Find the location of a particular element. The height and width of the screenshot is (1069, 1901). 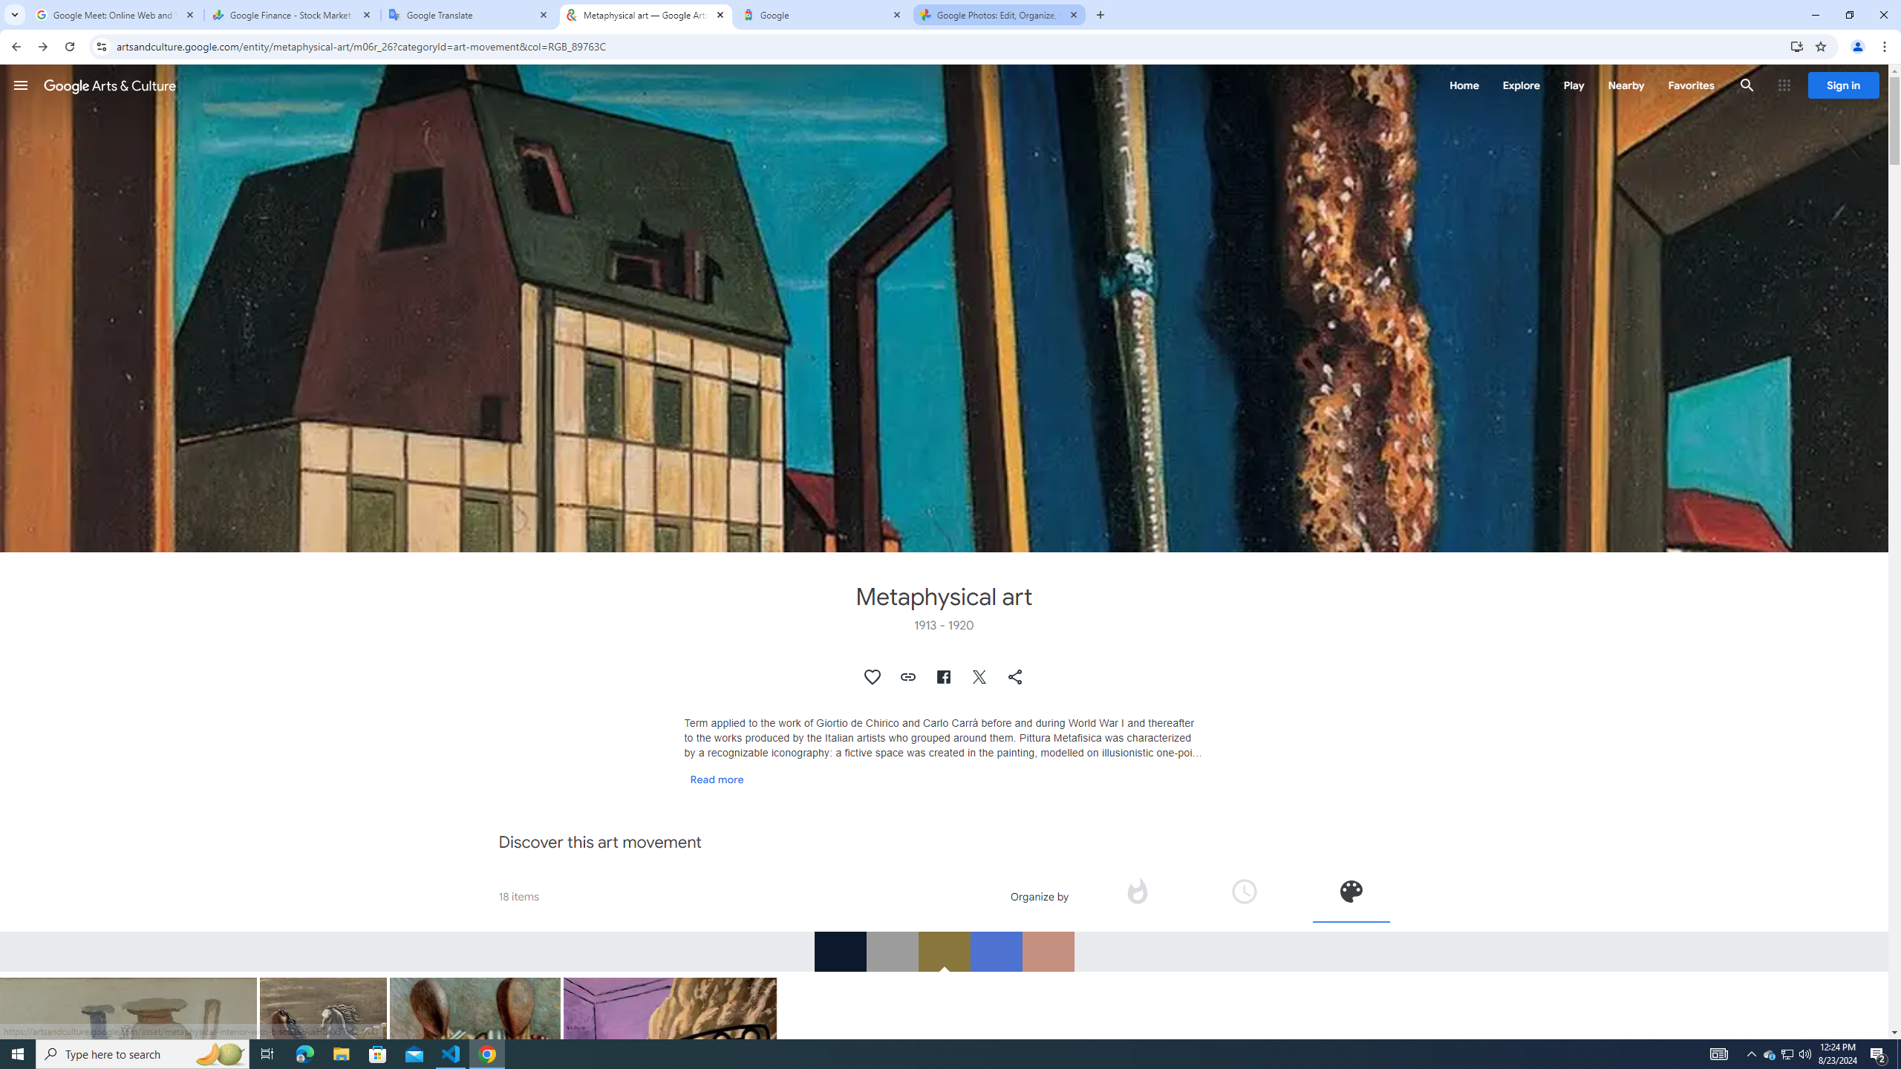

Play is located at coordinates (1574, 85).